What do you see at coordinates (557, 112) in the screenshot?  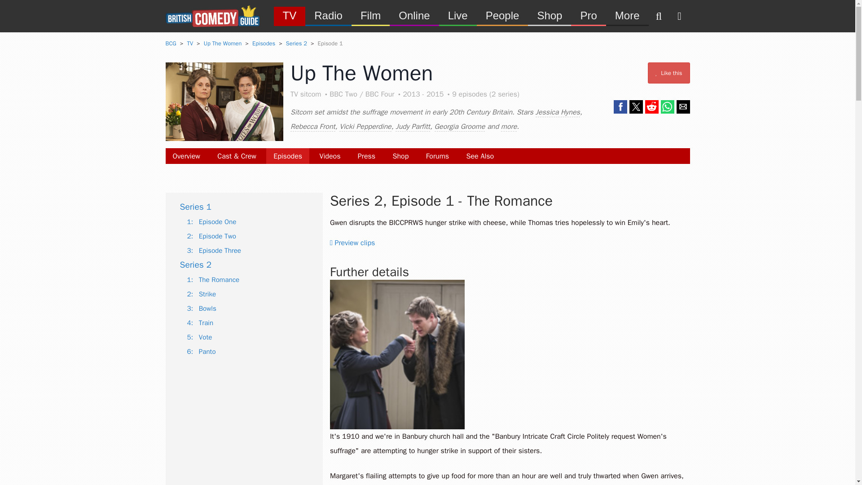 I see `Jessica Hynes` at bounding box center [557, 112].